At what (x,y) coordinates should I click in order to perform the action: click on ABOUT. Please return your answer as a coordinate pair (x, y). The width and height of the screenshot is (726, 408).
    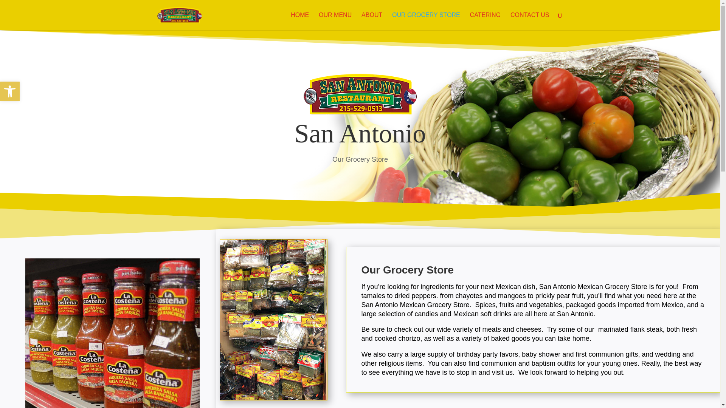
    Looking at the image, I should click on (372, 21).